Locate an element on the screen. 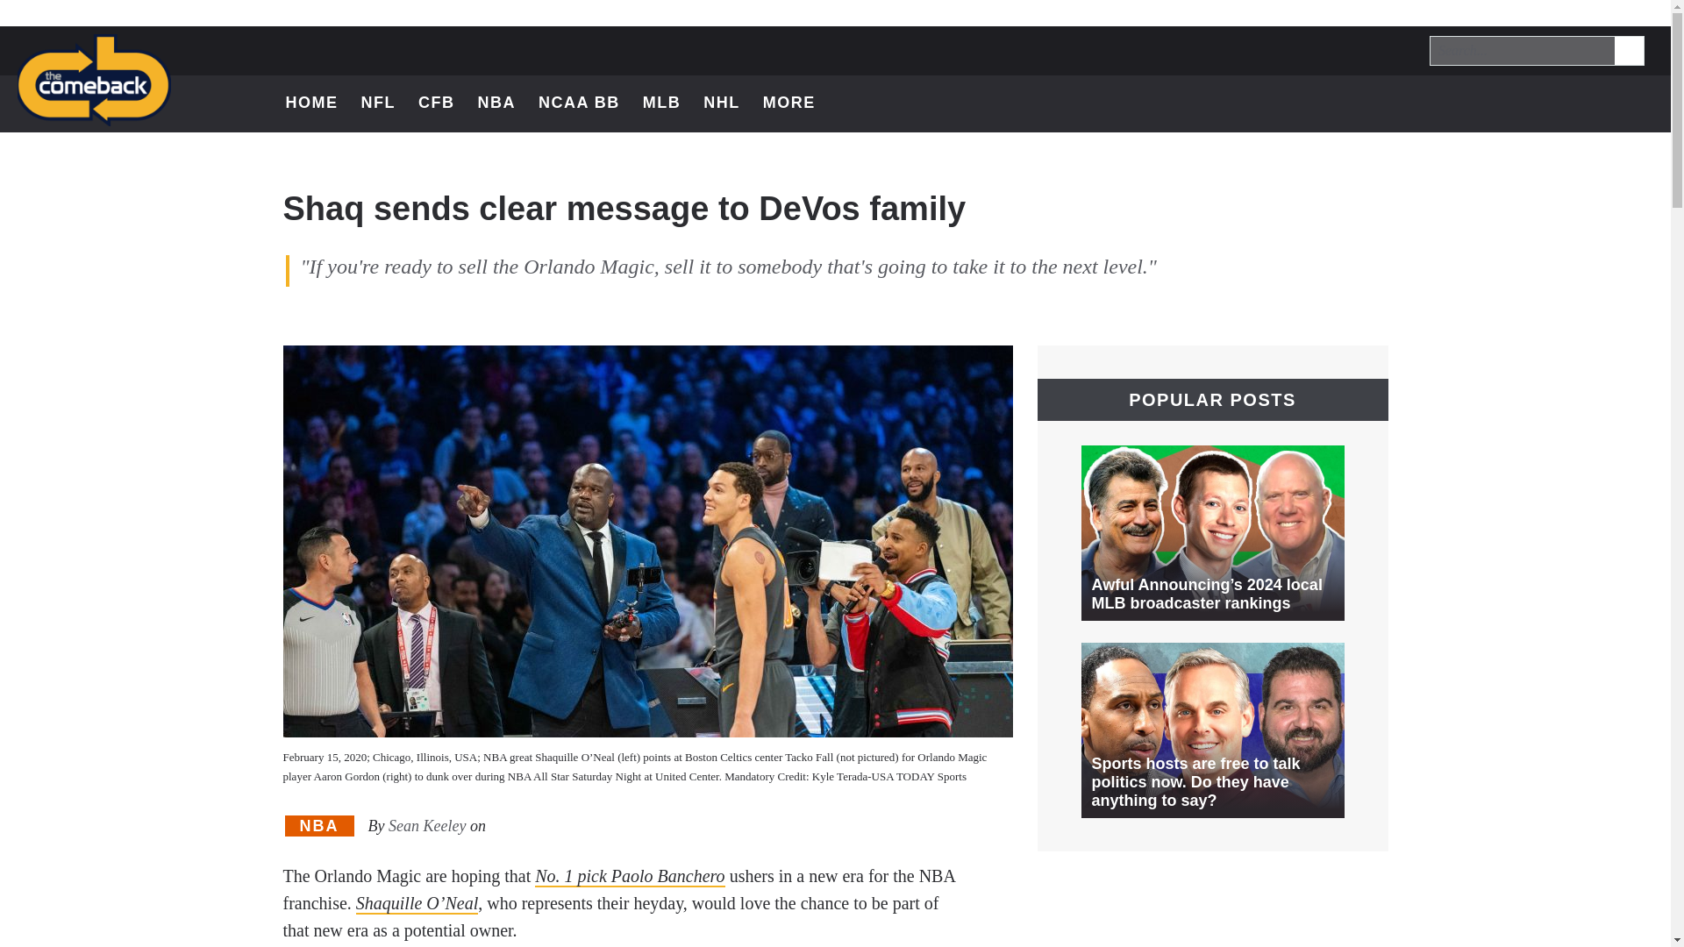 The image size is (1684, 947). SEARCH is located at coordinates (1628, 49).